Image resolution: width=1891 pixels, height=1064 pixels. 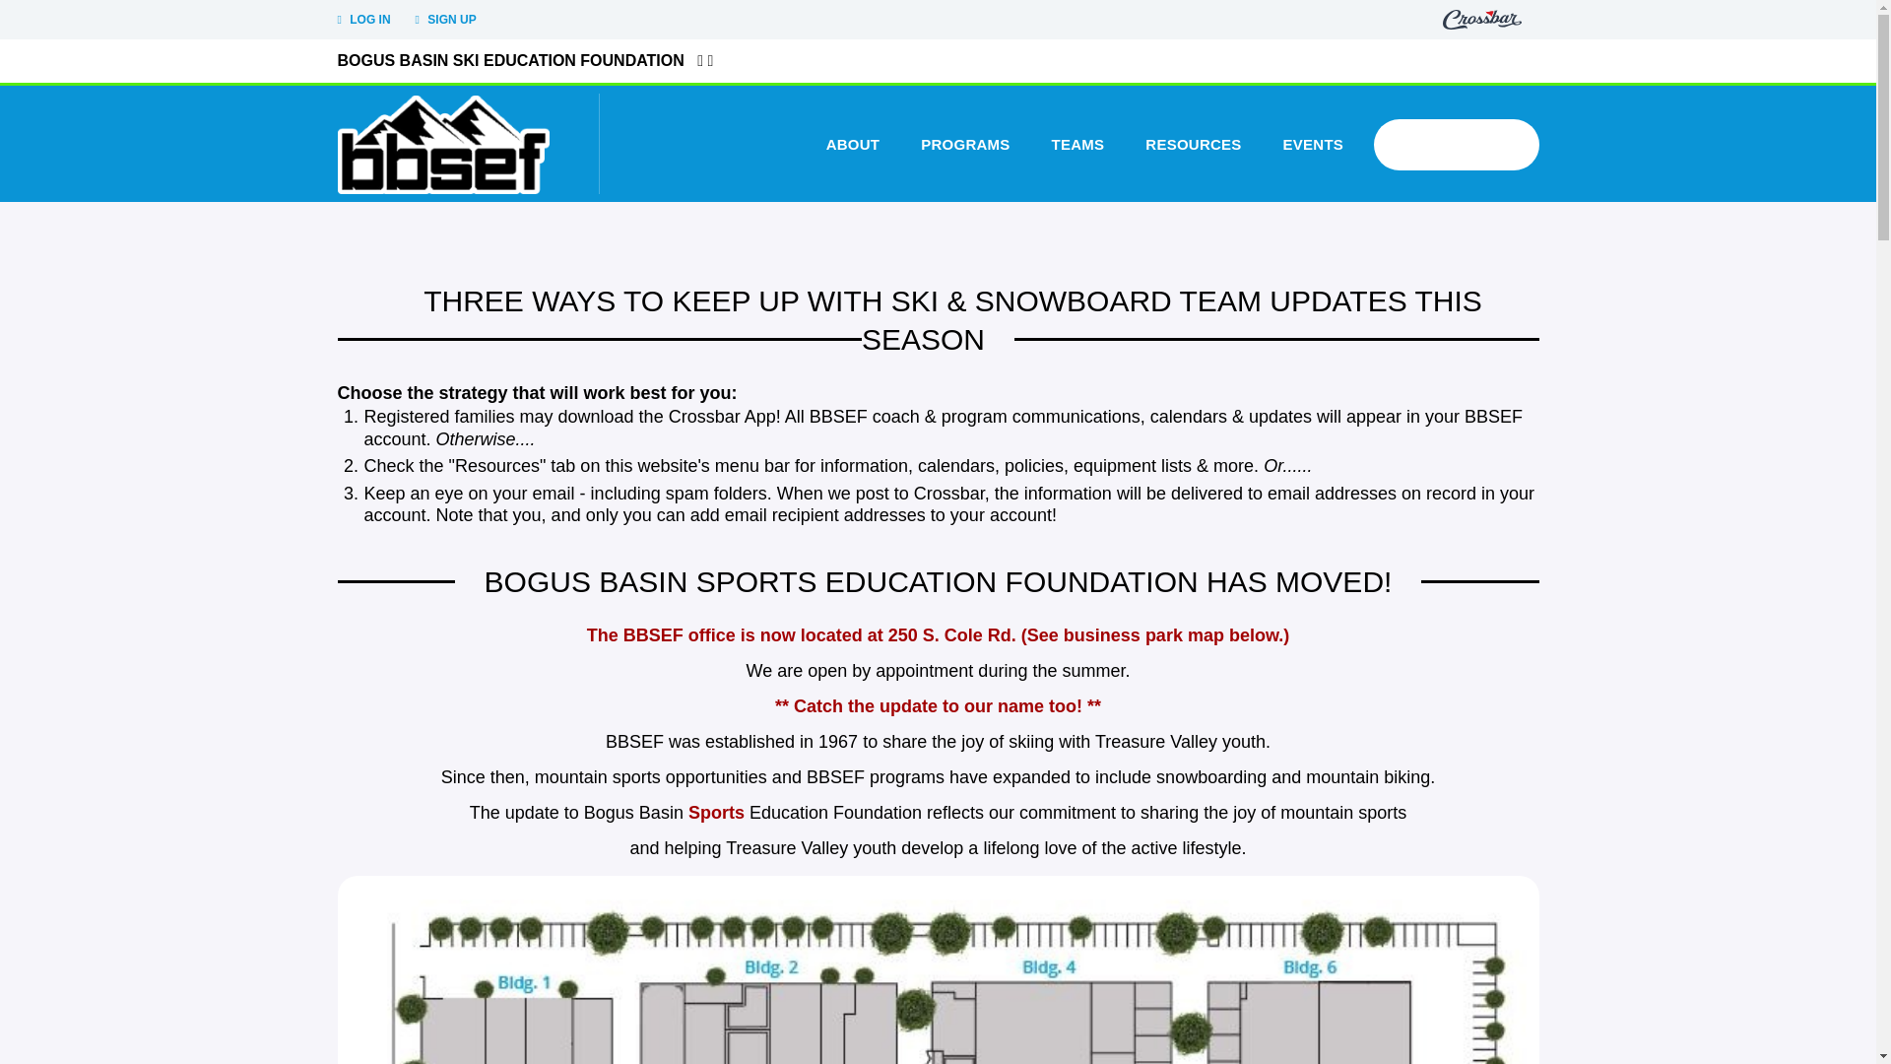 What do you see at coordinates (362, 20) in the screenshot?
I see `LOG IN` at bounding box center [362, 20].